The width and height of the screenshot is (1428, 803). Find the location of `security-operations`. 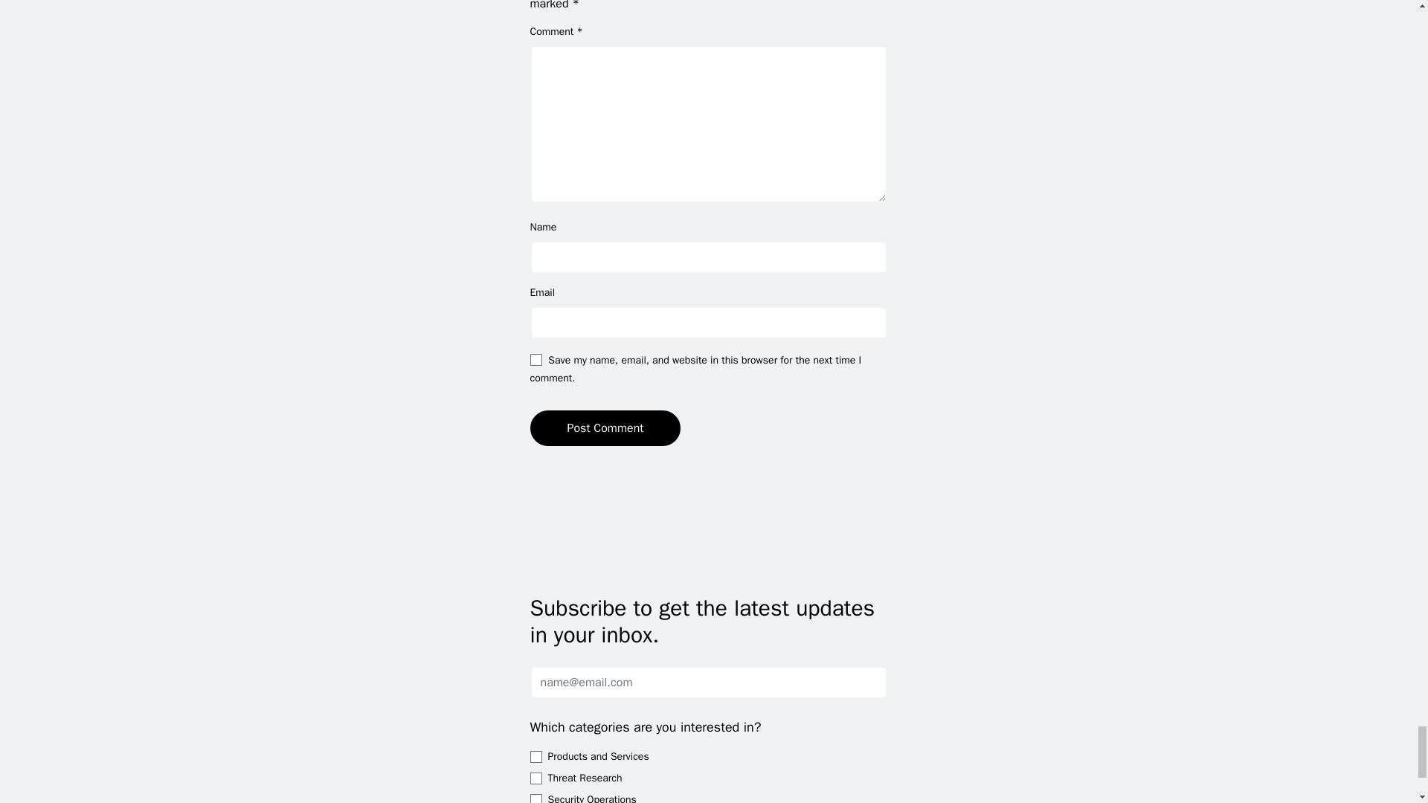

security-operations is located at coordinates (535, 799).